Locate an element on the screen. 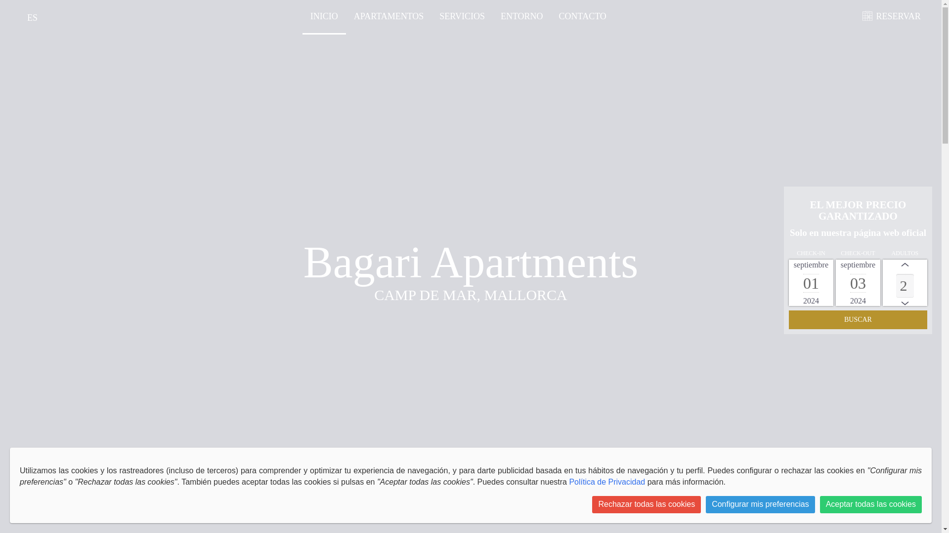  APARTAMENTOS is located at coordinates (389, 16).